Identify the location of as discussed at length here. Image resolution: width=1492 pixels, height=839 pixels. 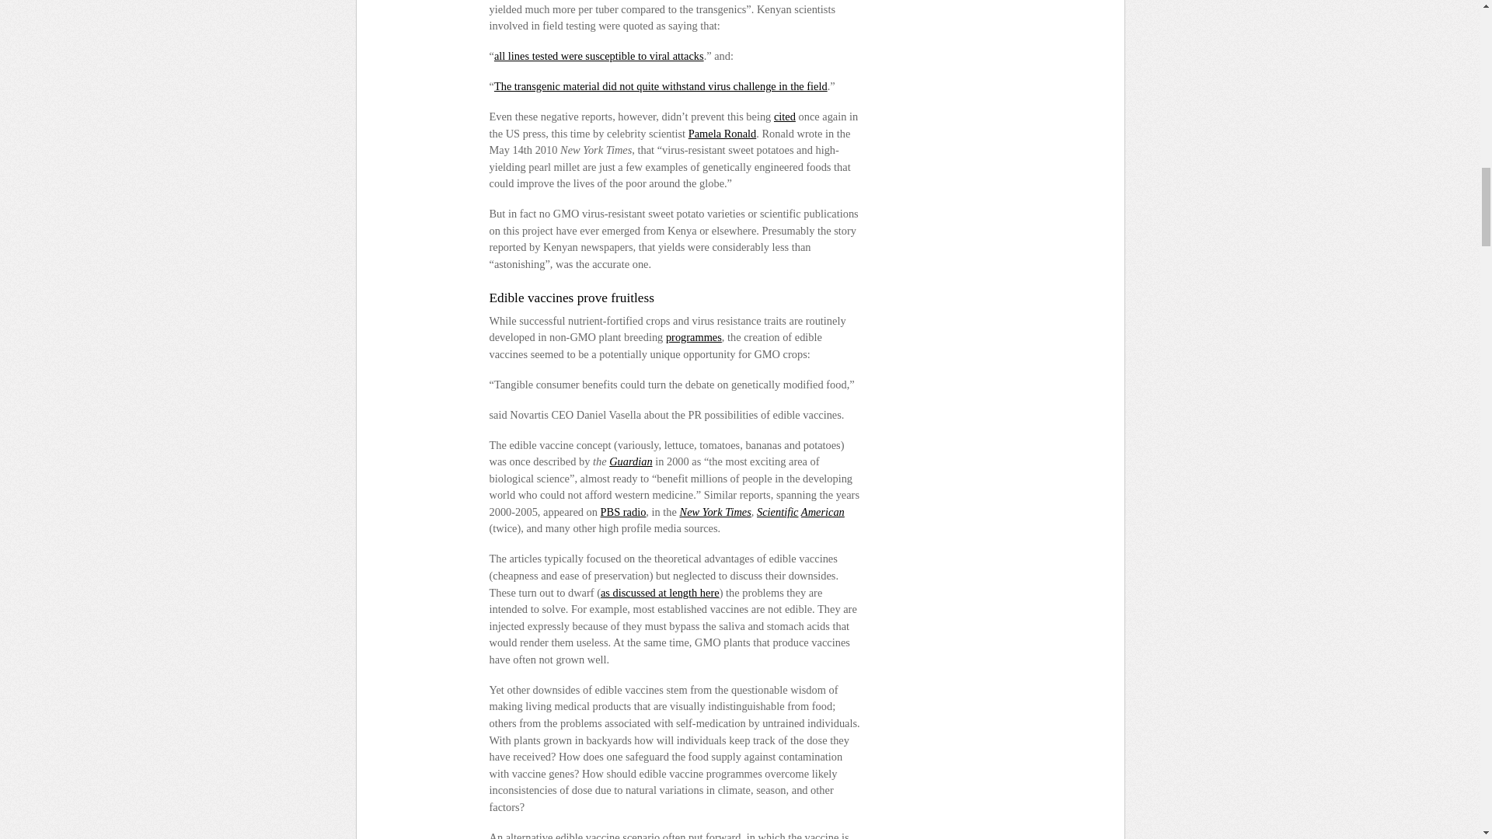
(660, 592).